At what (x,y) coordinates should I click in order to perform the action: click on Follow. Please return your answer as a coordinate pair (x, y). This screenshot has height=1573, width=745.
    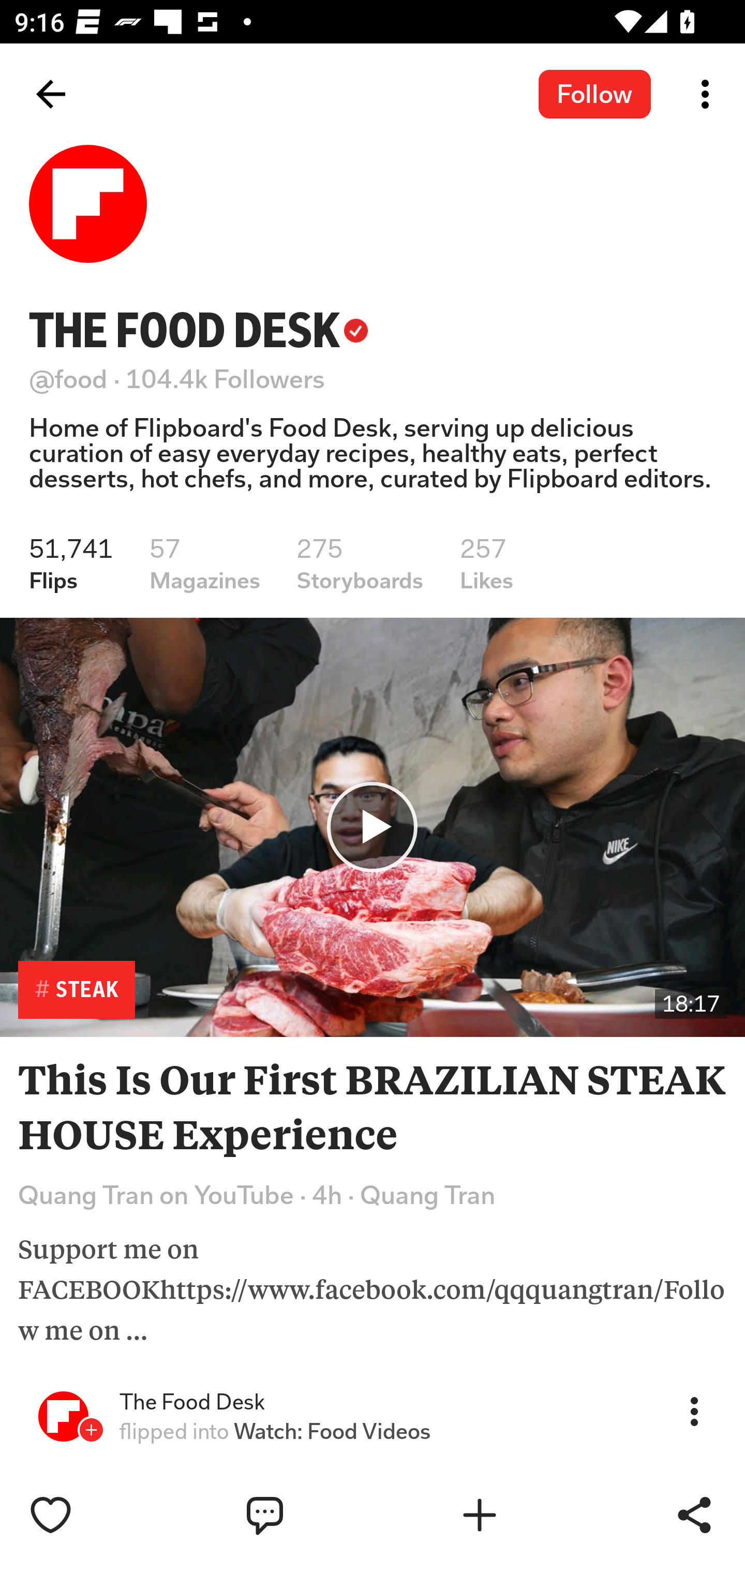
    Looking at the image, I should click on (595, 93).